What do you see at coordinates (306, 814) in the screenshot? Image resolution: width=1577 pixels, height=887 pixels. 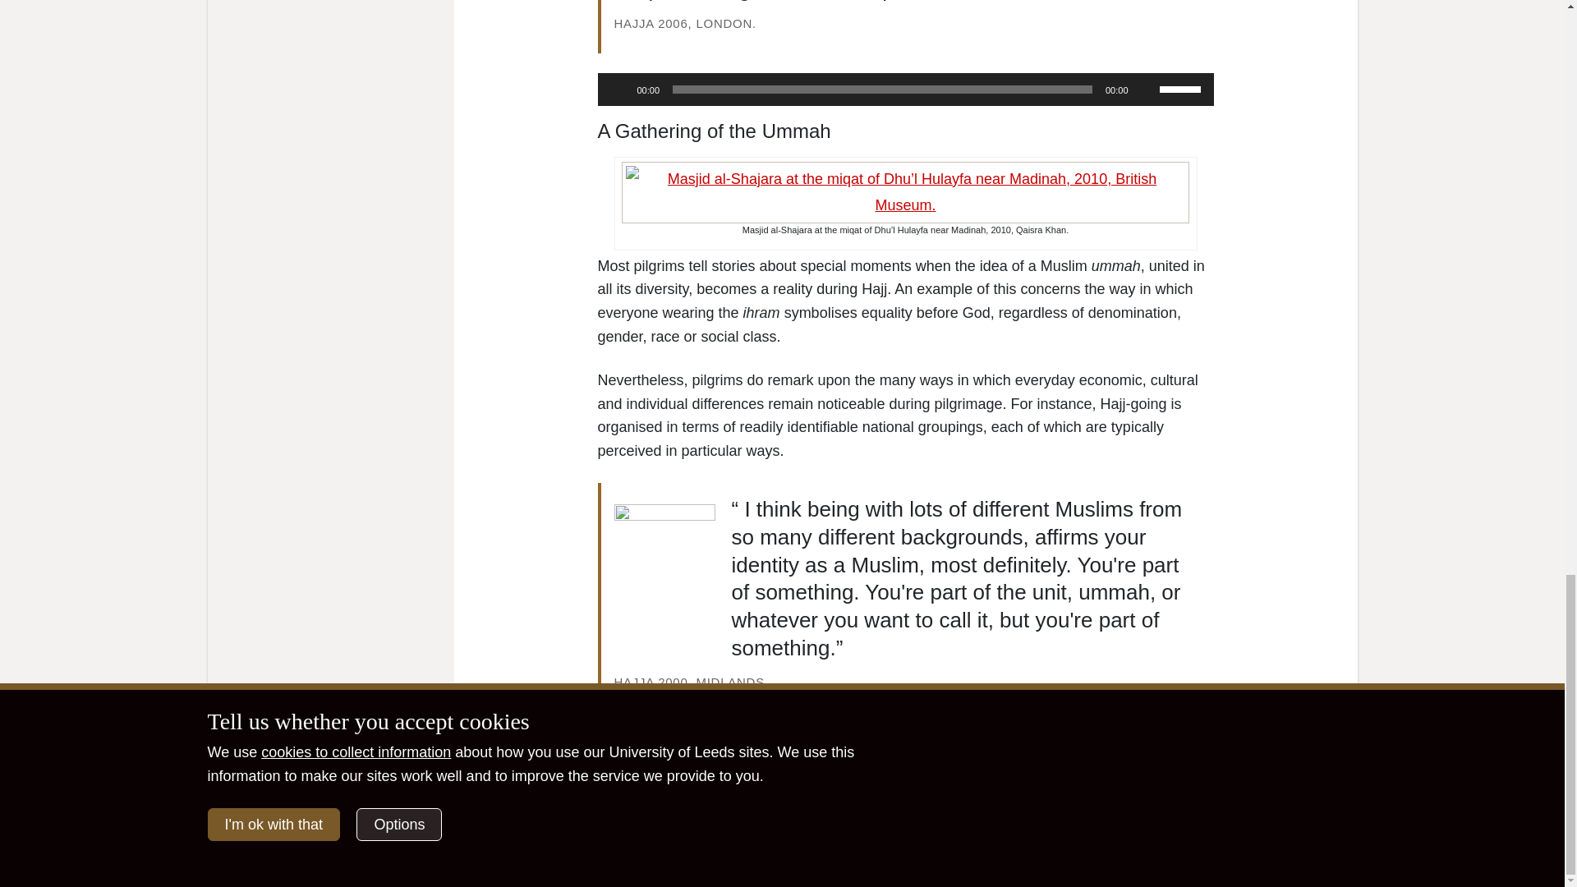 I see `UKRI` at bounding box center [306, 814].